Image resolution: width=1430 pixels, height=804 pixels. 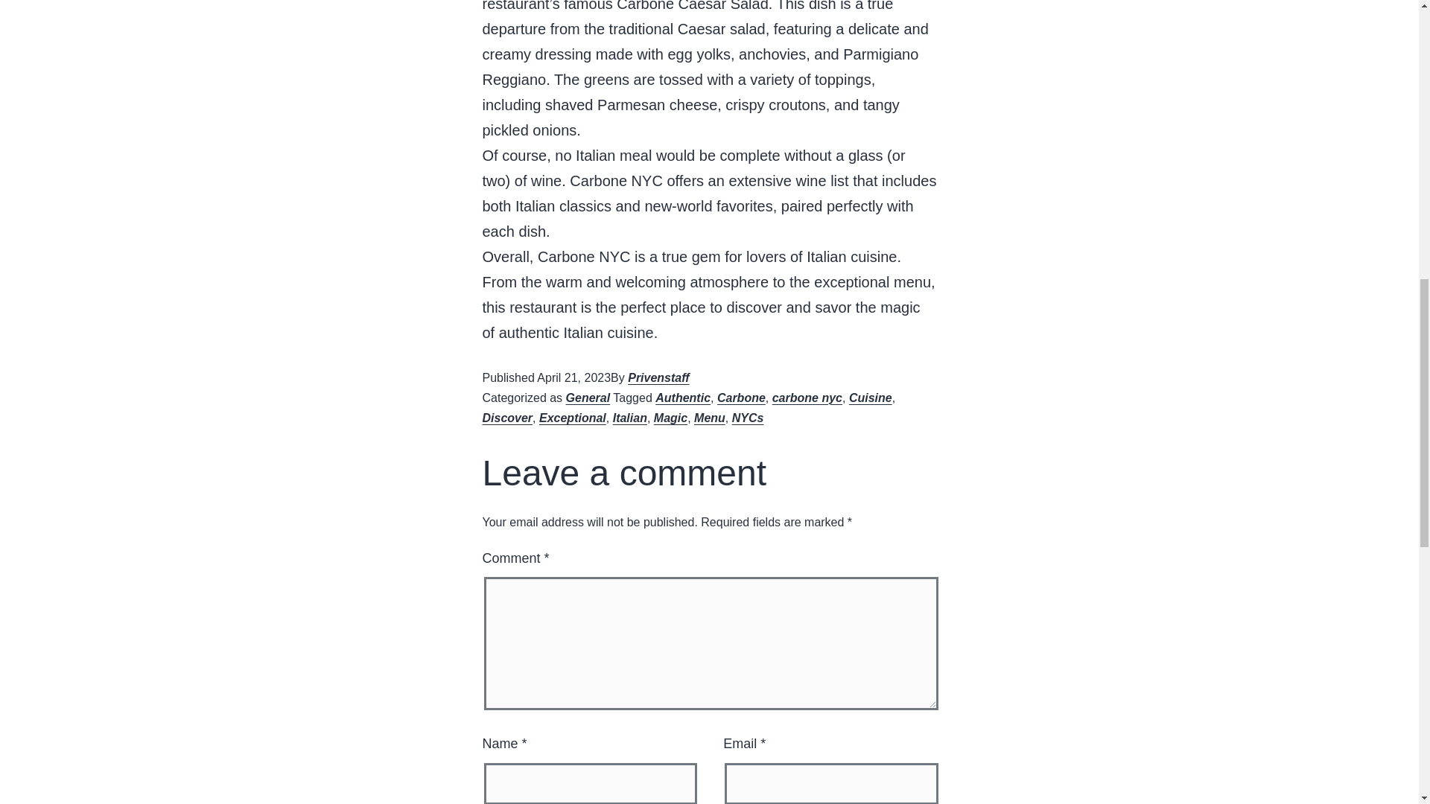 What do you see at coordinates (709, 418) in the screenshot?
I see `Menu` at bounding box center [709, 418].